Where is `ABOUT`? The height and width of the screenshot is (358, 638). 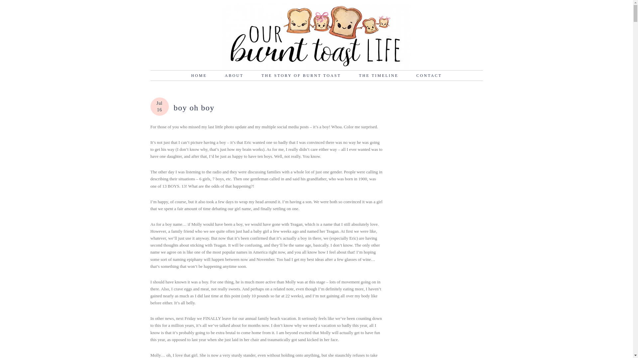 ABOUT is located at coordinates (234, 76).